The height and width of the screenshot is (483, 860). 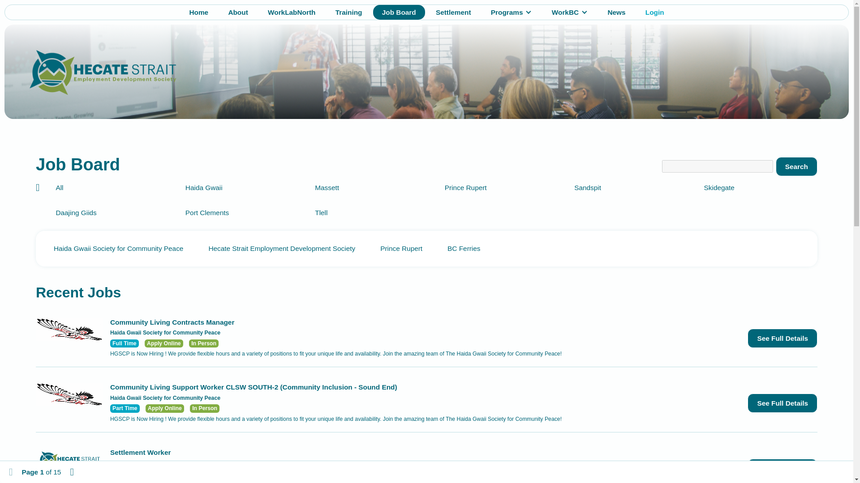 I want to click on Settlement, so click(x=453, y=12).